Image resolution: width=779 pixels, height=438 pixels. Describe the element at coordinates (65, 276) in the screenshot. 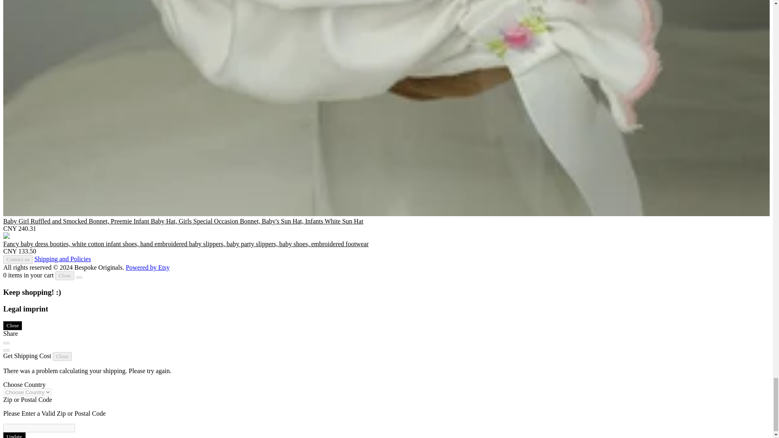

I see `Close` at that location.